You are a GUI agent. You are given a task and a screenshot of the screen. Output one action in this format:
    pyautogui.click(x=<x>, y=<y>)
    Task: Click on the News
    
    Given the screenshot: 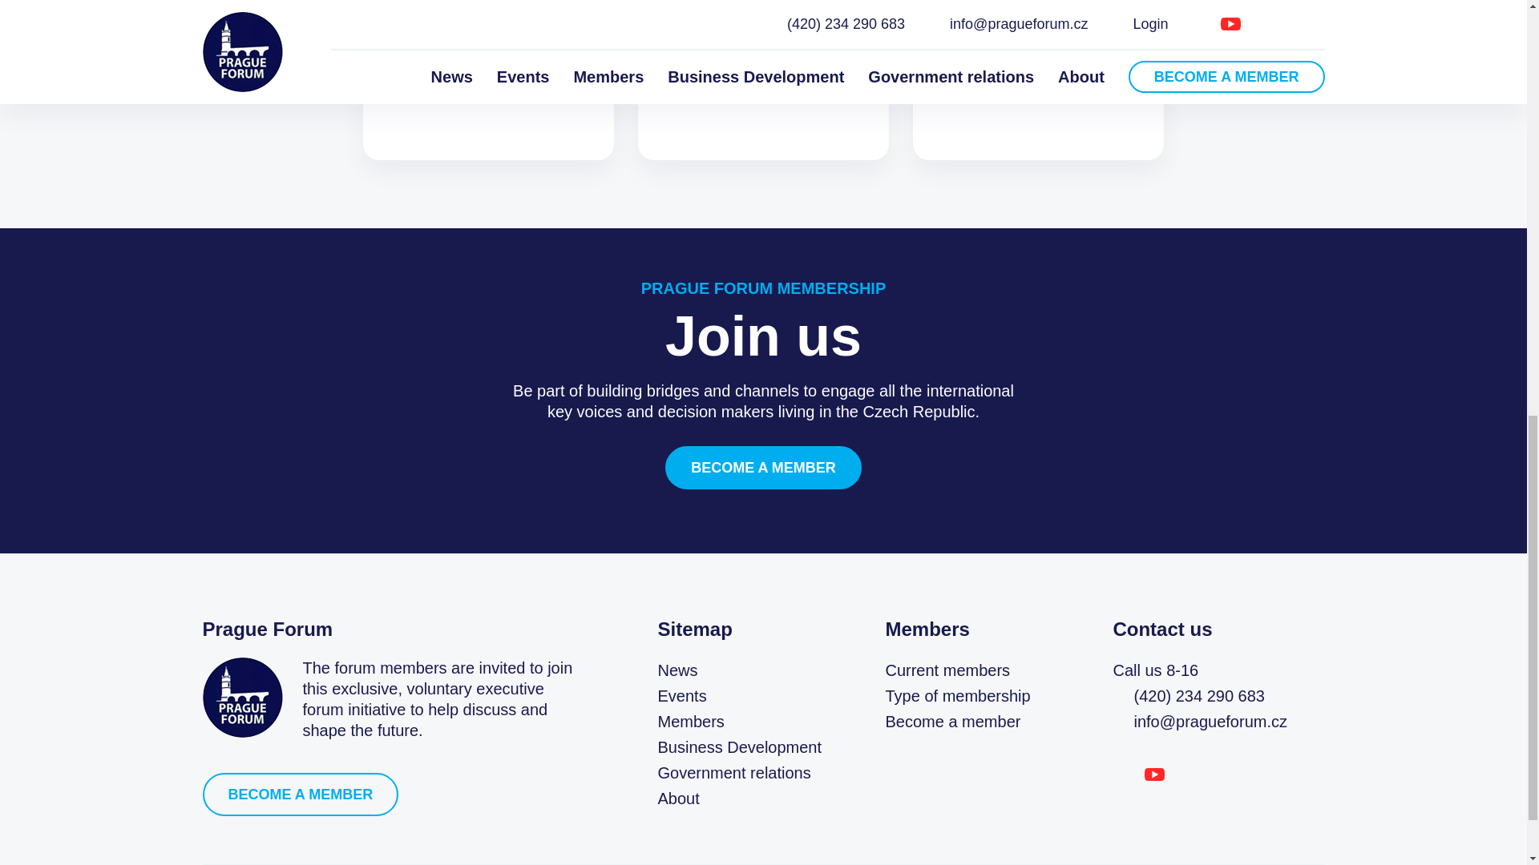 What is the action you would take?
    pyautogui.click(x=677, y=670)
    